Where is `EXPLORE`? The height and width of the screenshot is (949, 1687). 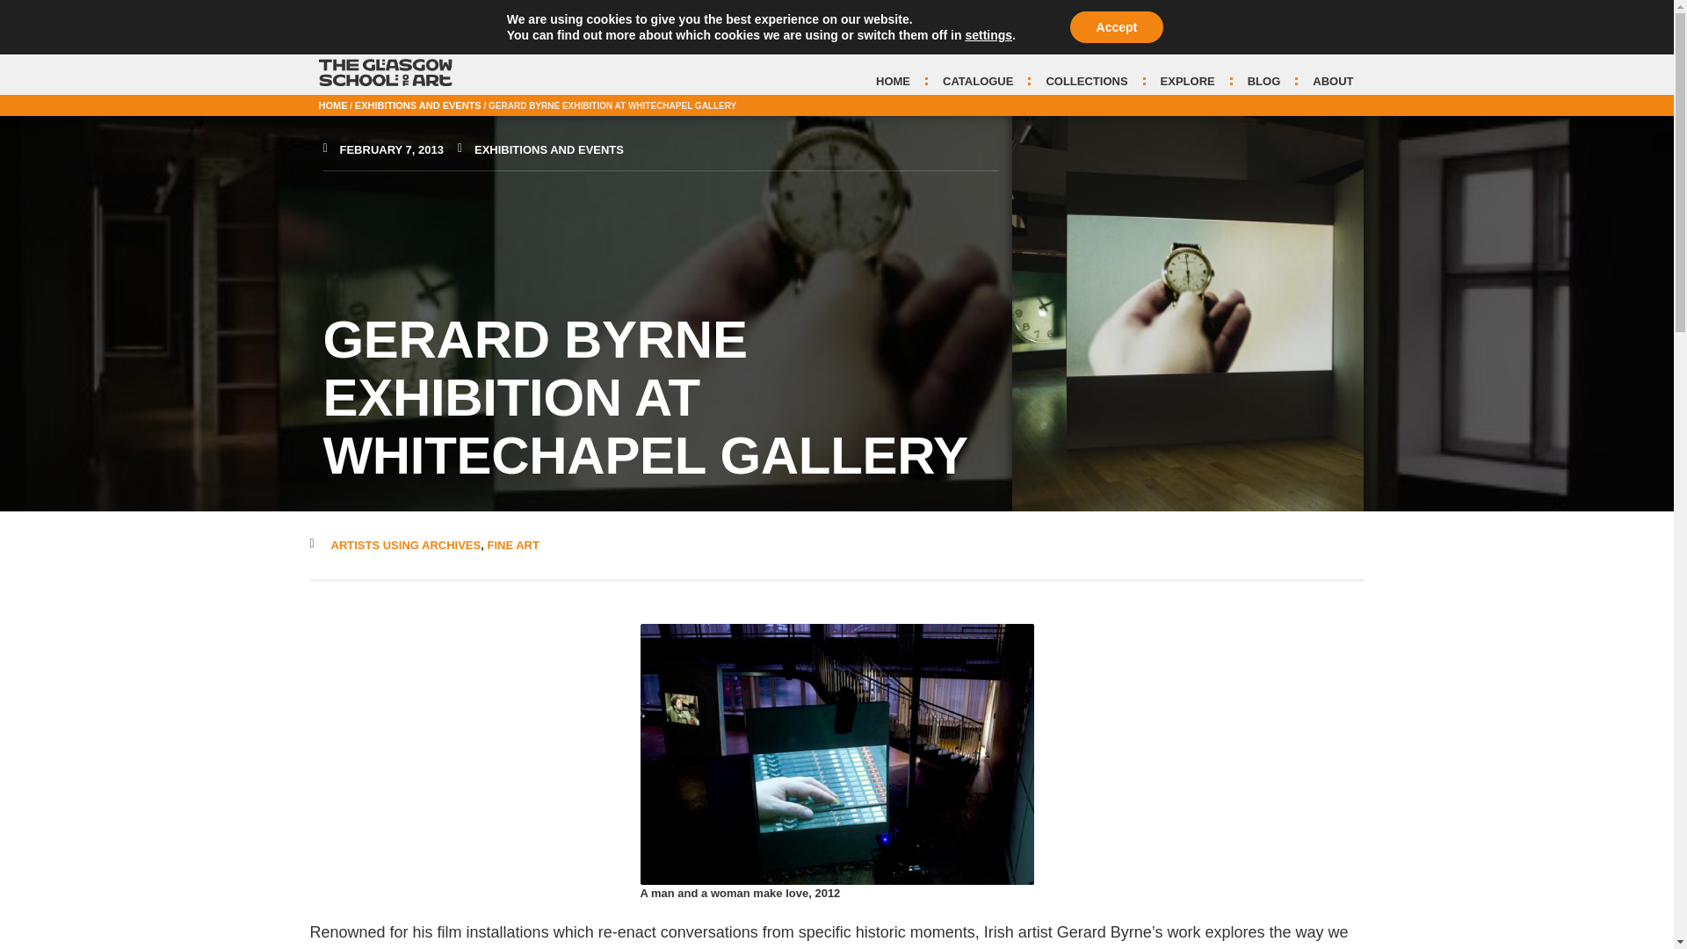
EXPLORE is located at coordinates (1188, 81).